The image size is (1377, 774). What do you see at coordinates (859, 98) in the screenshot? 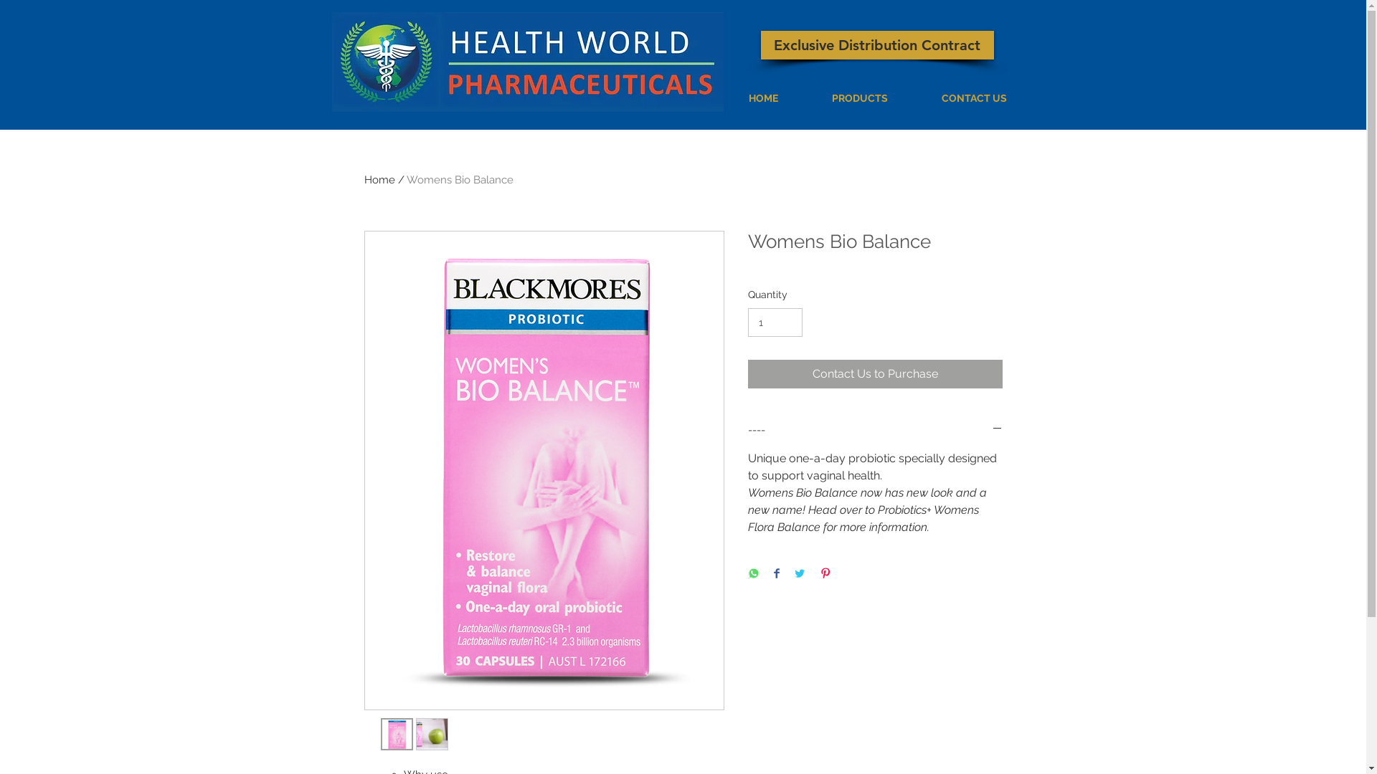
I see `PRODUCTS` at bounding box center [859, 98].